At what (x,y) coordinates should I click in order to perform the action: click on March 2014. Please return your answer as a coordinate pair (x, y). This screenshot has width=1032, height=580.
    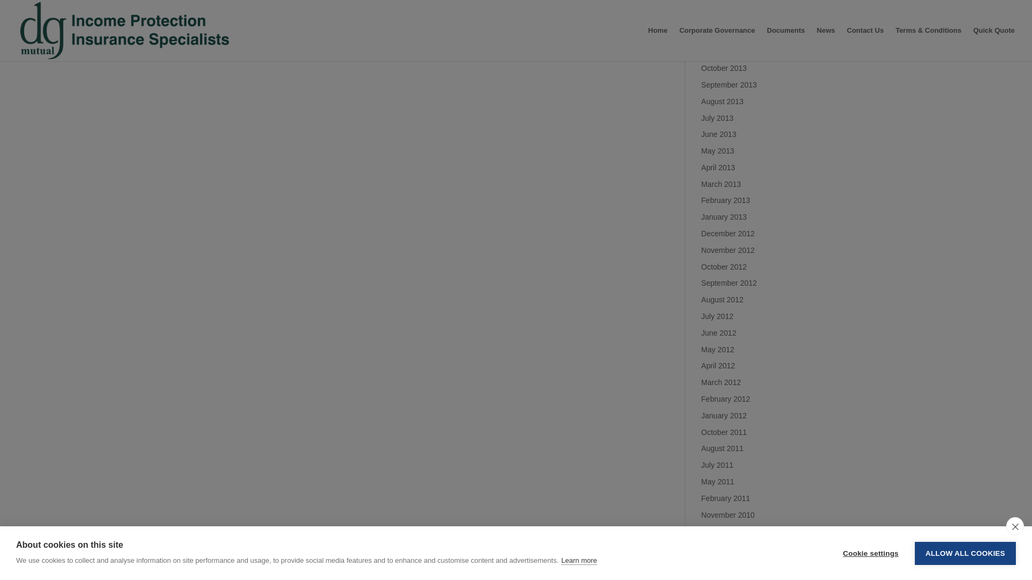
    Looking at the image, I should click on (721, 3).